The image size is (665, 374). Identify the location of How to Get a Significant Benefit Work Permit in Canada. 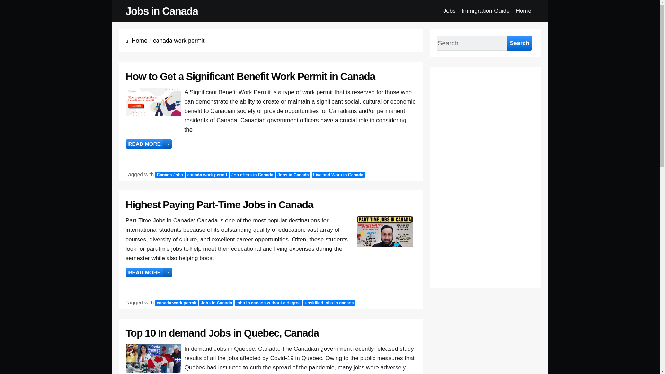
(250, 76).